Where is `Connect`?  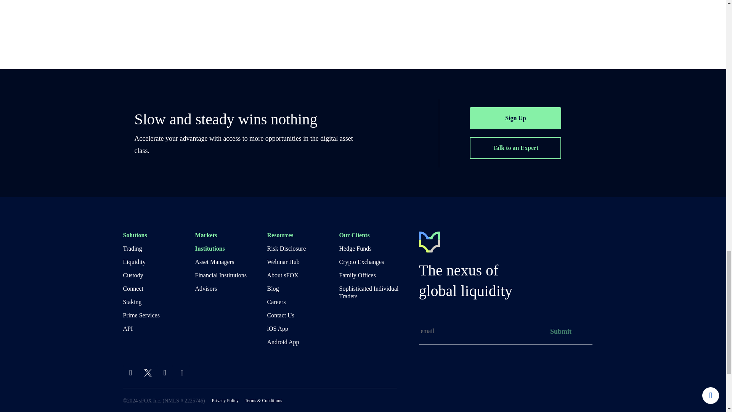 Connect is located at coordinates (159, 288).